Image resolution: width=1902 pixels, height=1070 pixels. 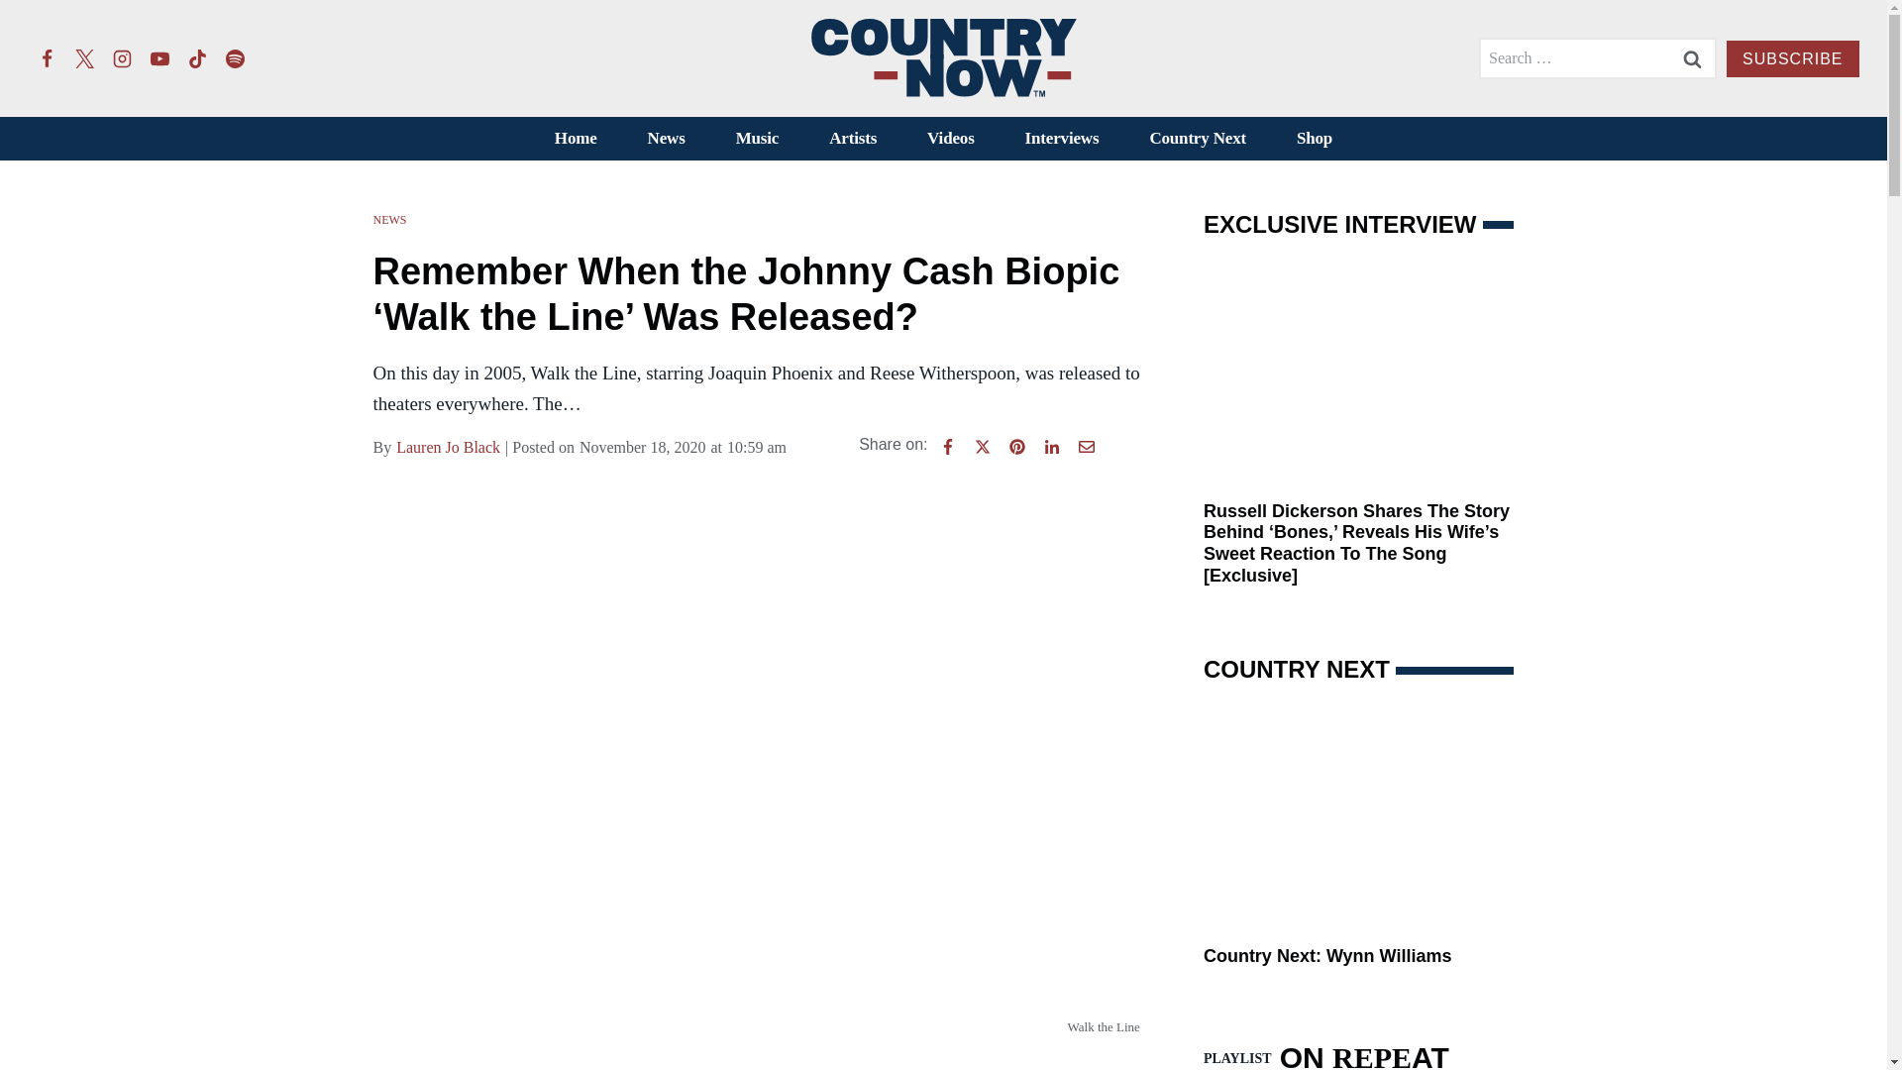 What do you see at coordinates (853, 139) in the screenshot?
I see `Artists` at bounding box center [853, 139].